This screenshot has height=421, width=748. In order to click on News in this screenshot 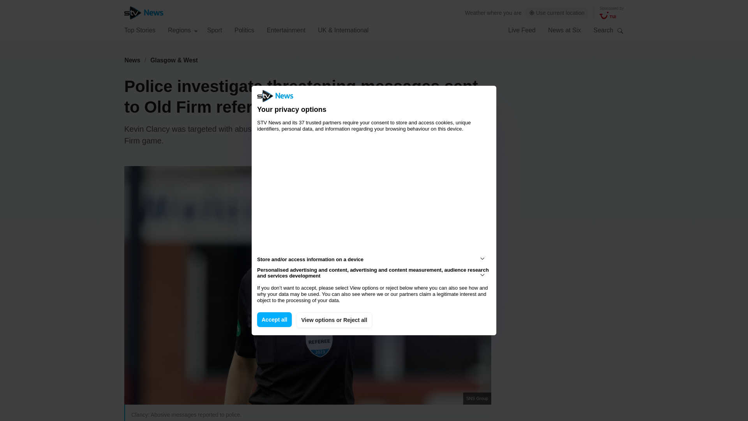, I will do `click(132, 60)`.